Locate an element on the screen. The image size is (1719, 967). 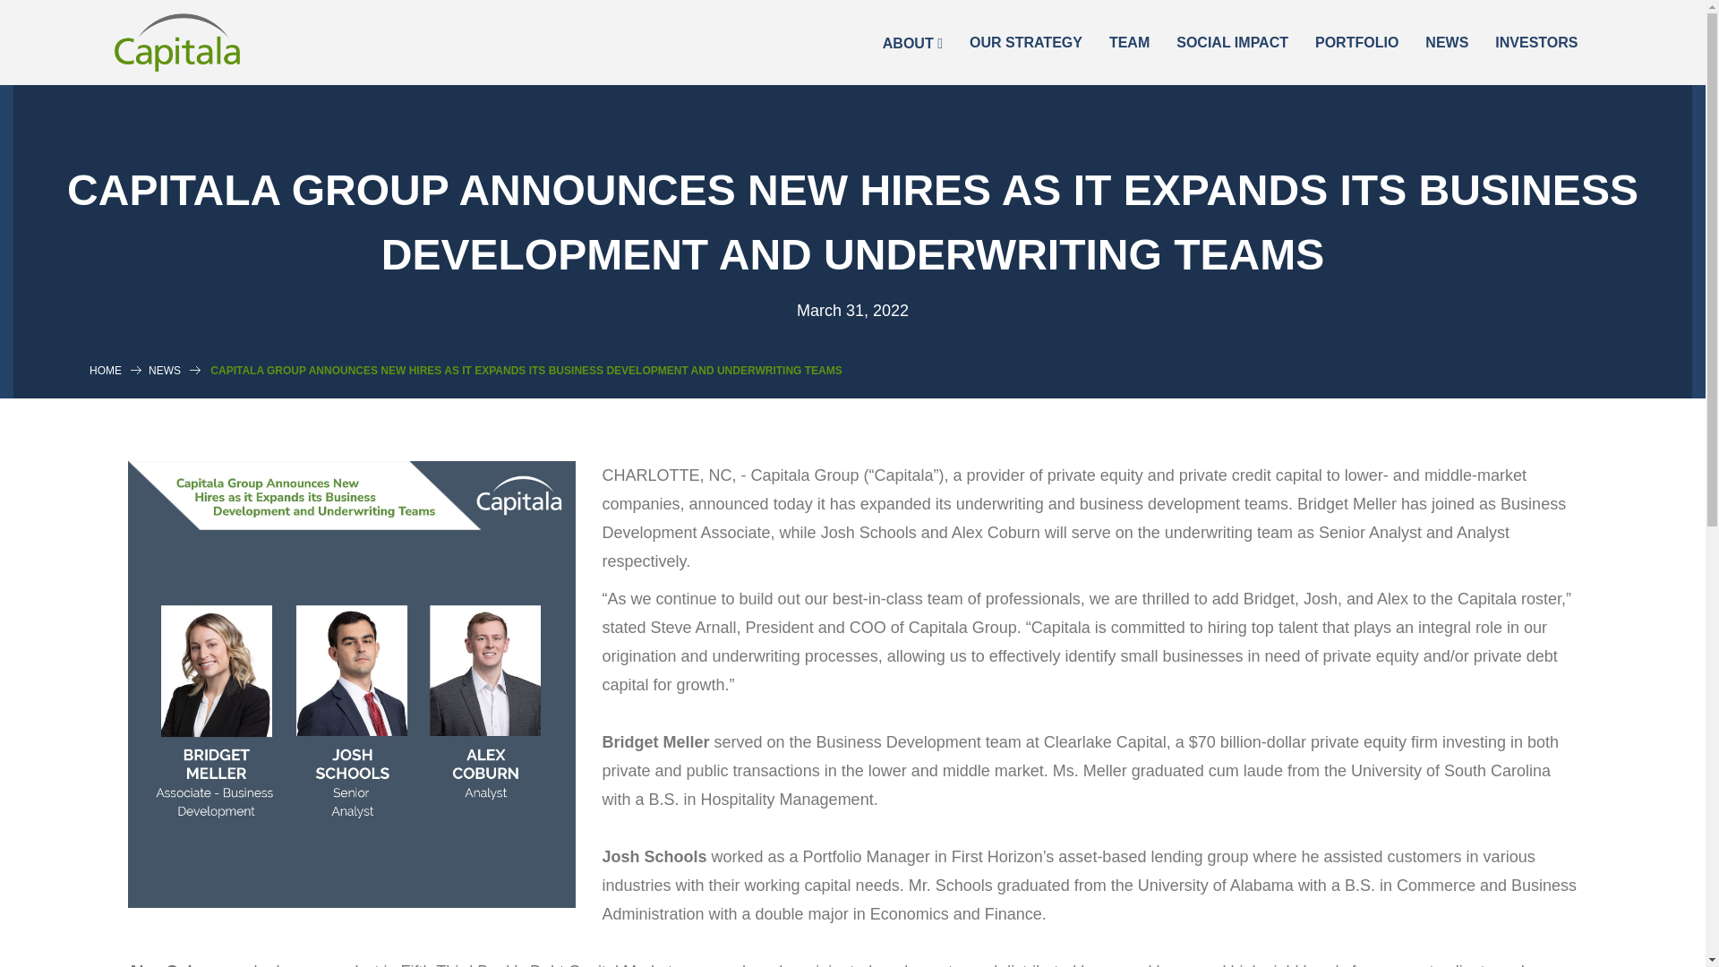
OUR STRATEGY is located at coordinates (1026, 43).